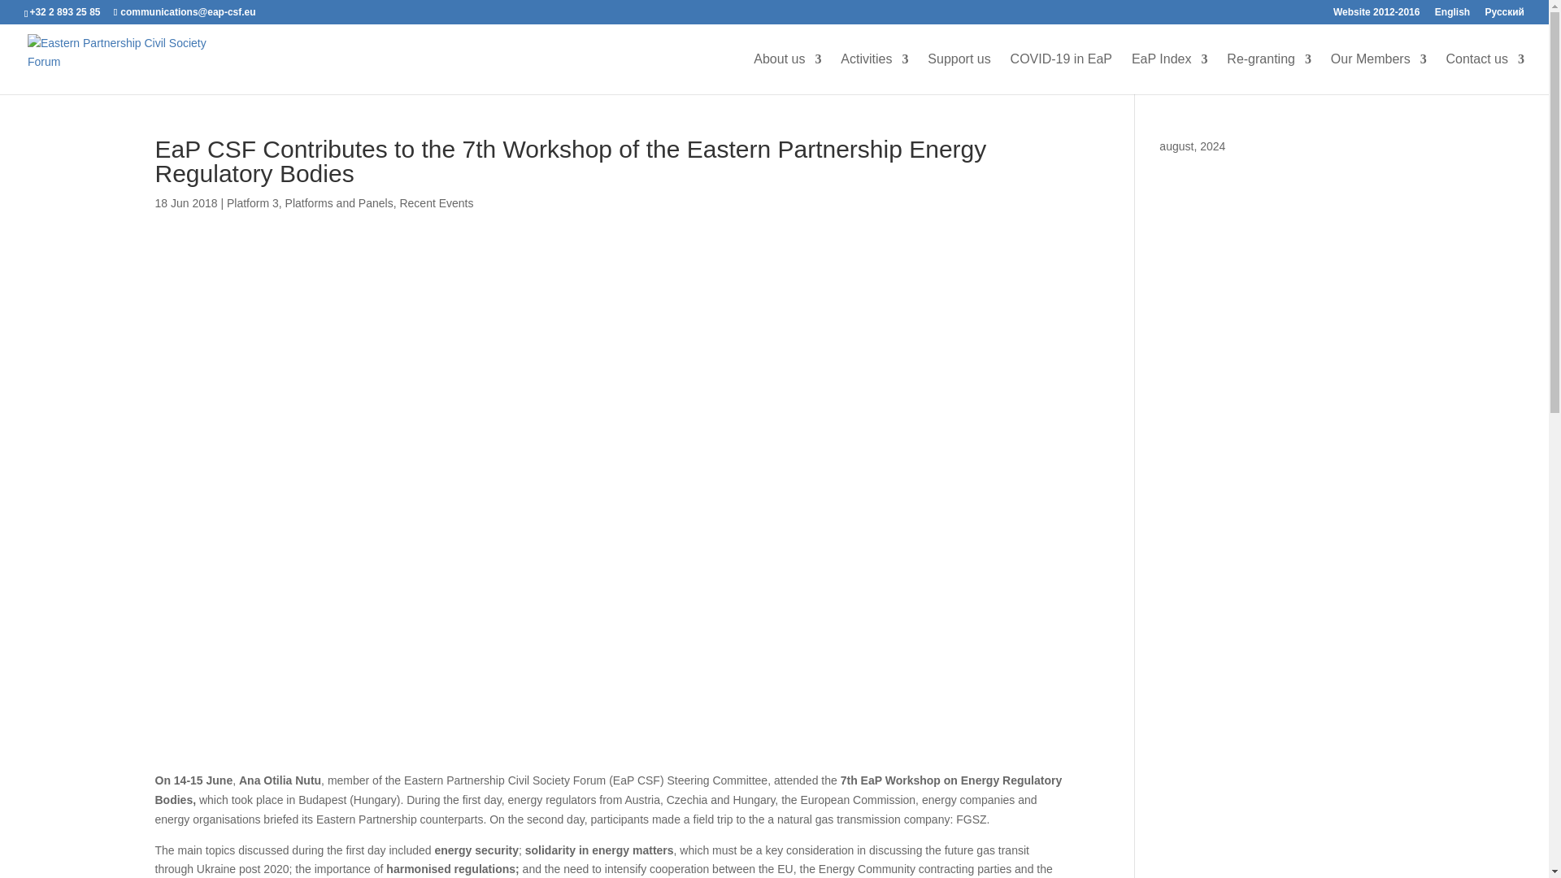 The image size is (1561, 878). What do you see at coordinates (1170, 73) in the screenshot?
I see `EaP Index` at bounding box center [1170, 73].